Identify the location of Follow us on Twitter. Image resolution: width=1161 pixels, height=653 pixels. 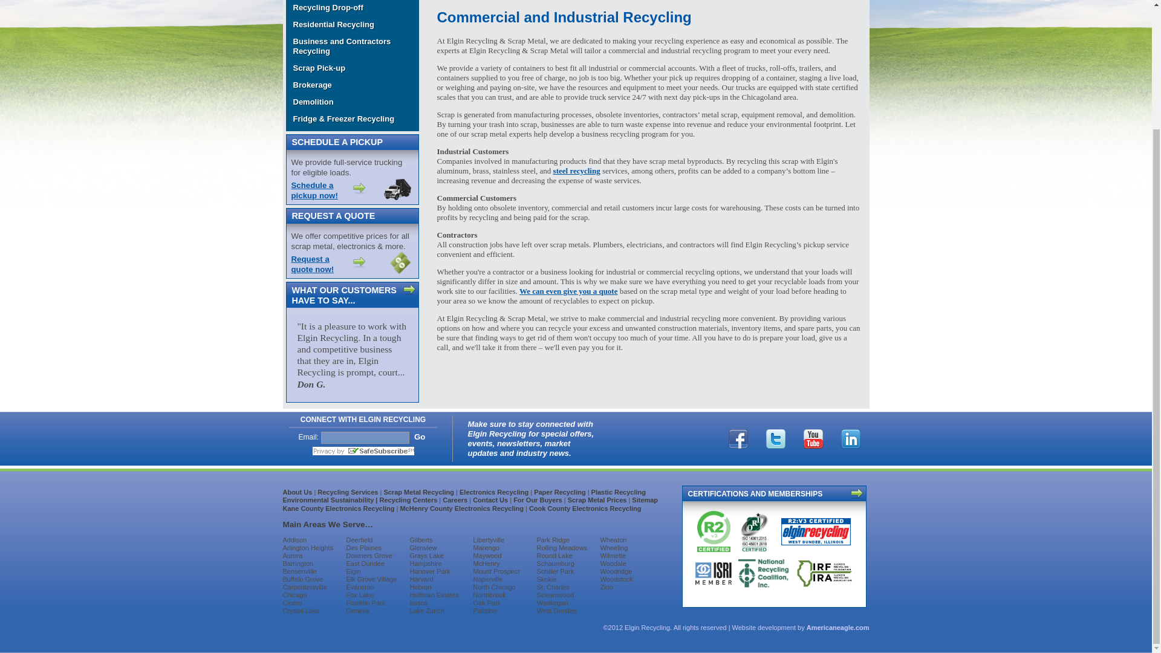
(775, 438).